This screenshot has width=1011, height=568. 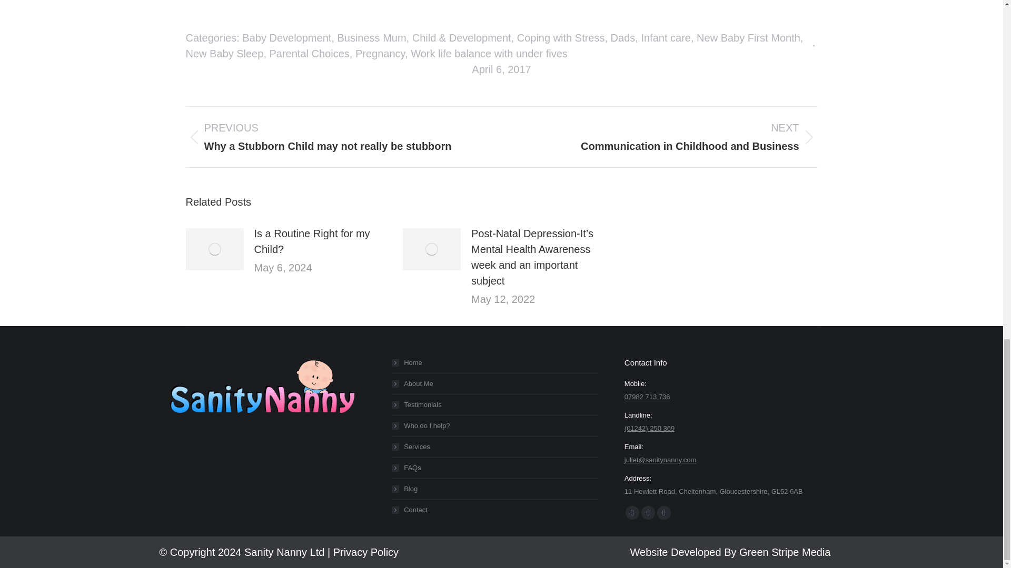 What do you see at coordinates (632, 513) in the screenshot?
I see `Facebook page opens in new window` at bounding box center [632, 513].